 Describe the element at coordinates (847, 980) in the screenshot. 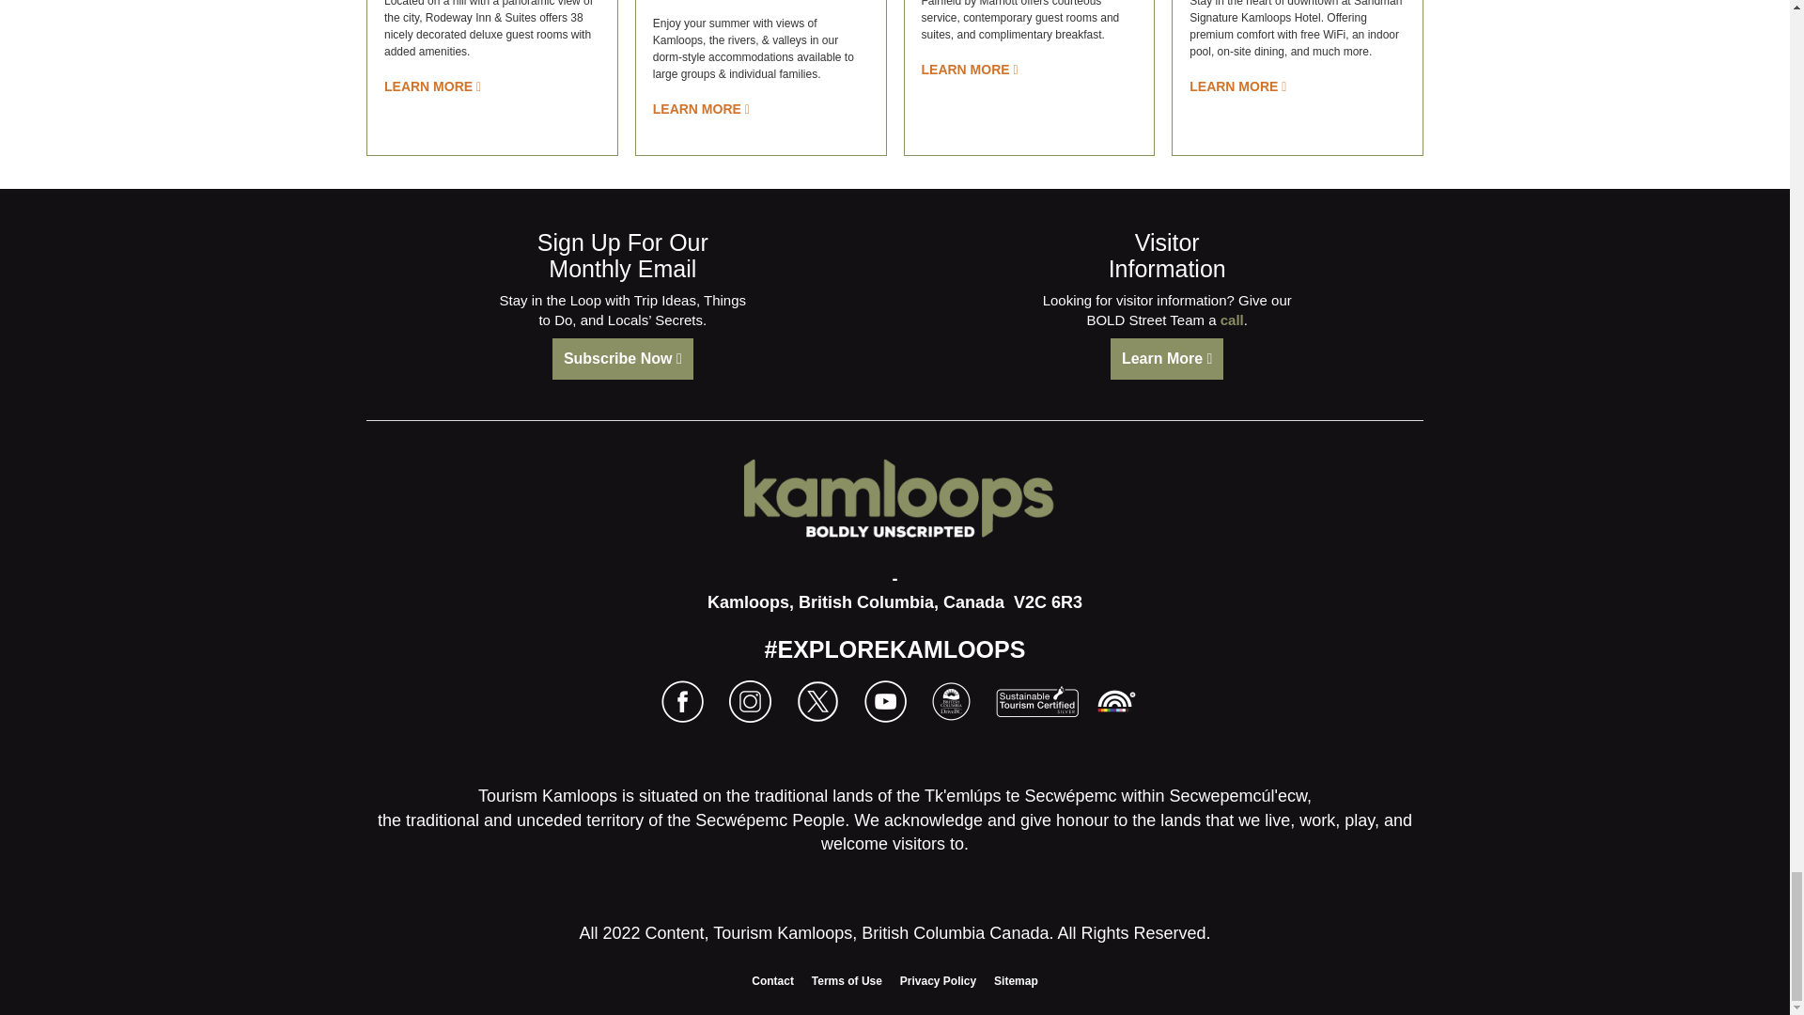

I see `Terms of Use` at that location.